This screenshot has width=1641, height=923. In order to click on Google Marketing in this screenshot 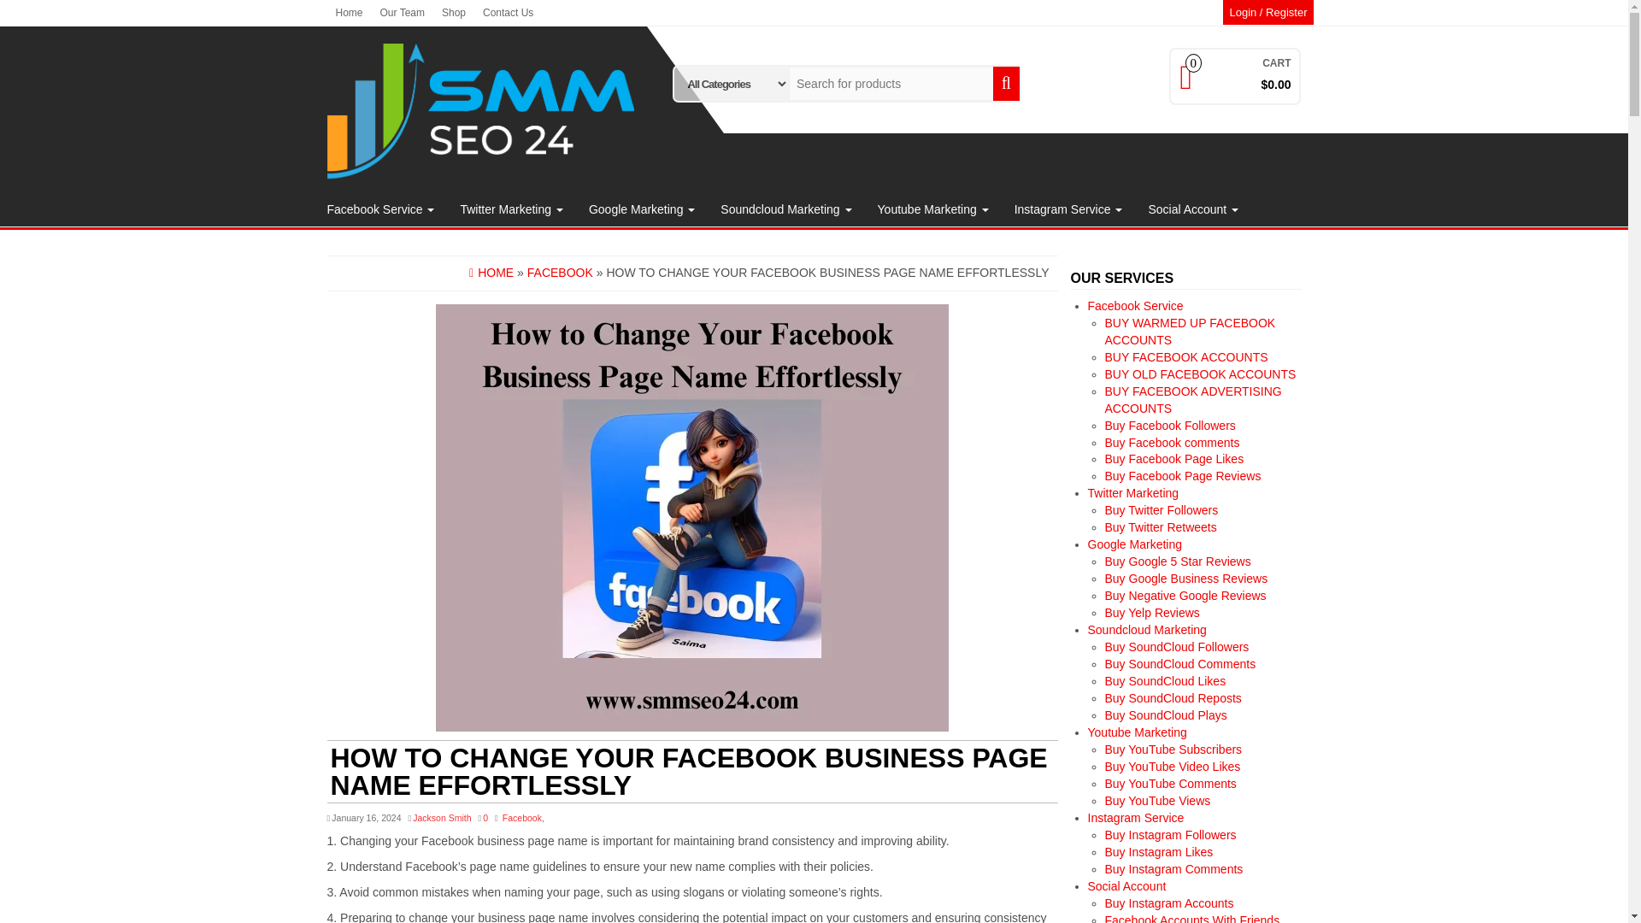, I will do `click(641, 209)`.